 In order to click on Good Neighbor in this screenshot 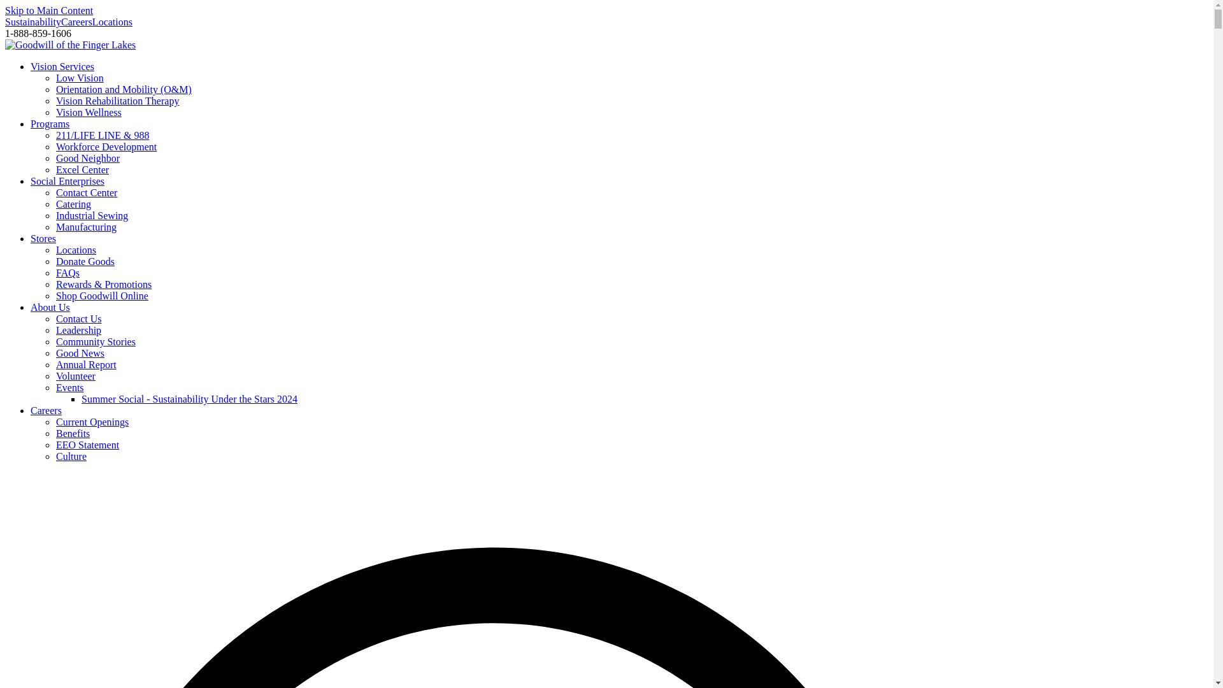, I will do `click(88, 158)`.